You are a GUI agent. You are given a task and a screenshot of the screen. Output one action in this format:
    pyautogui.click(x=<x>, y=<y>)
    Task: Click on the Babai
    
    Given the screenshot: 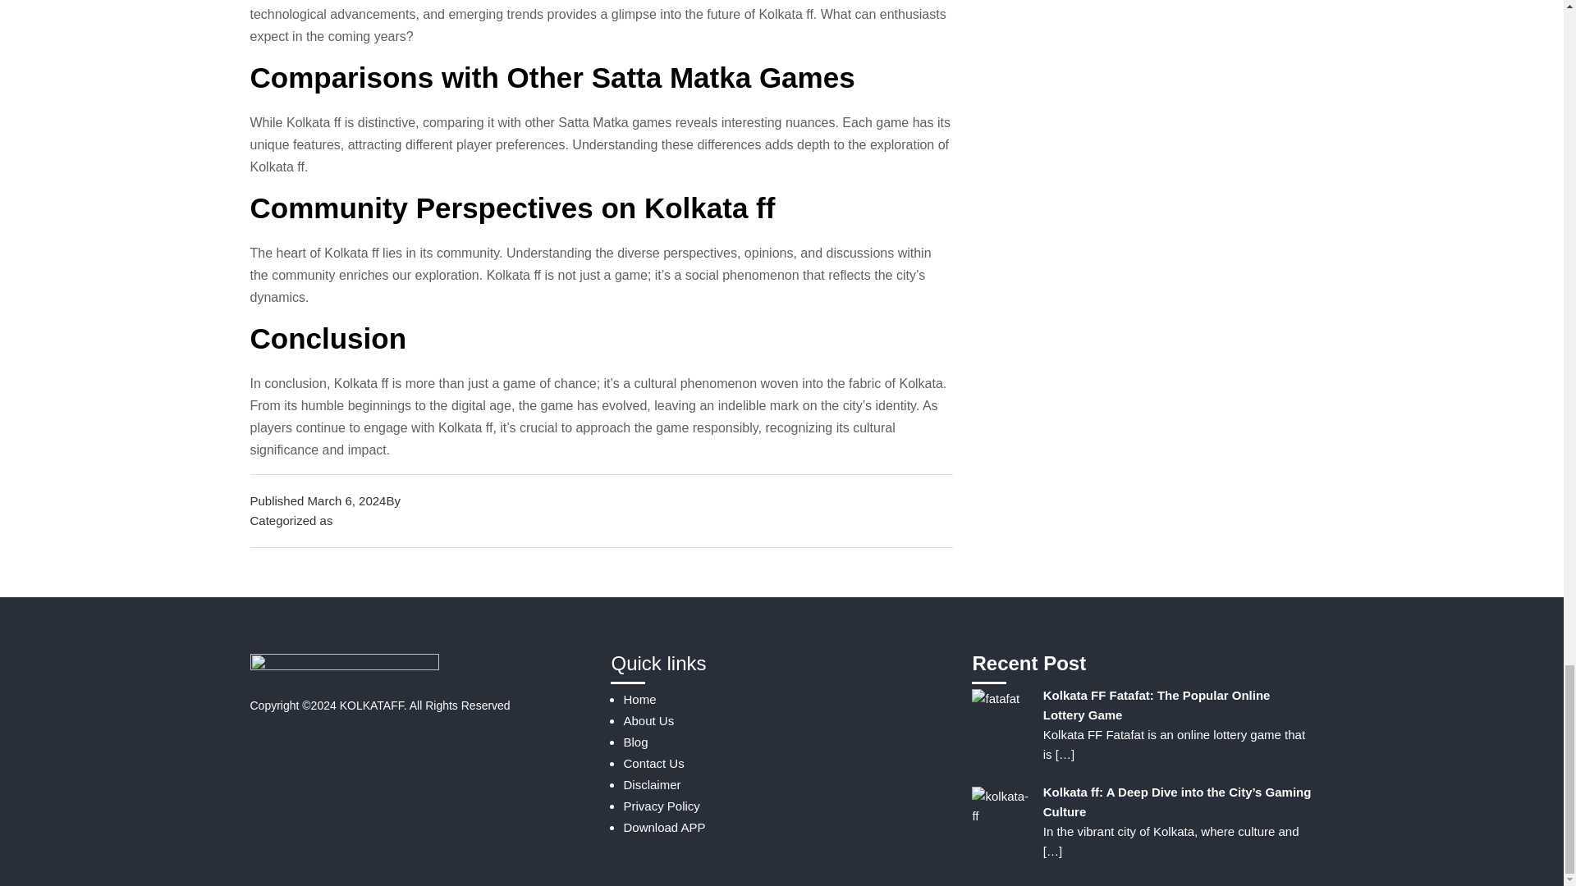 What is the action you would take?
    pyautogui.click(x=419, y=500)
    